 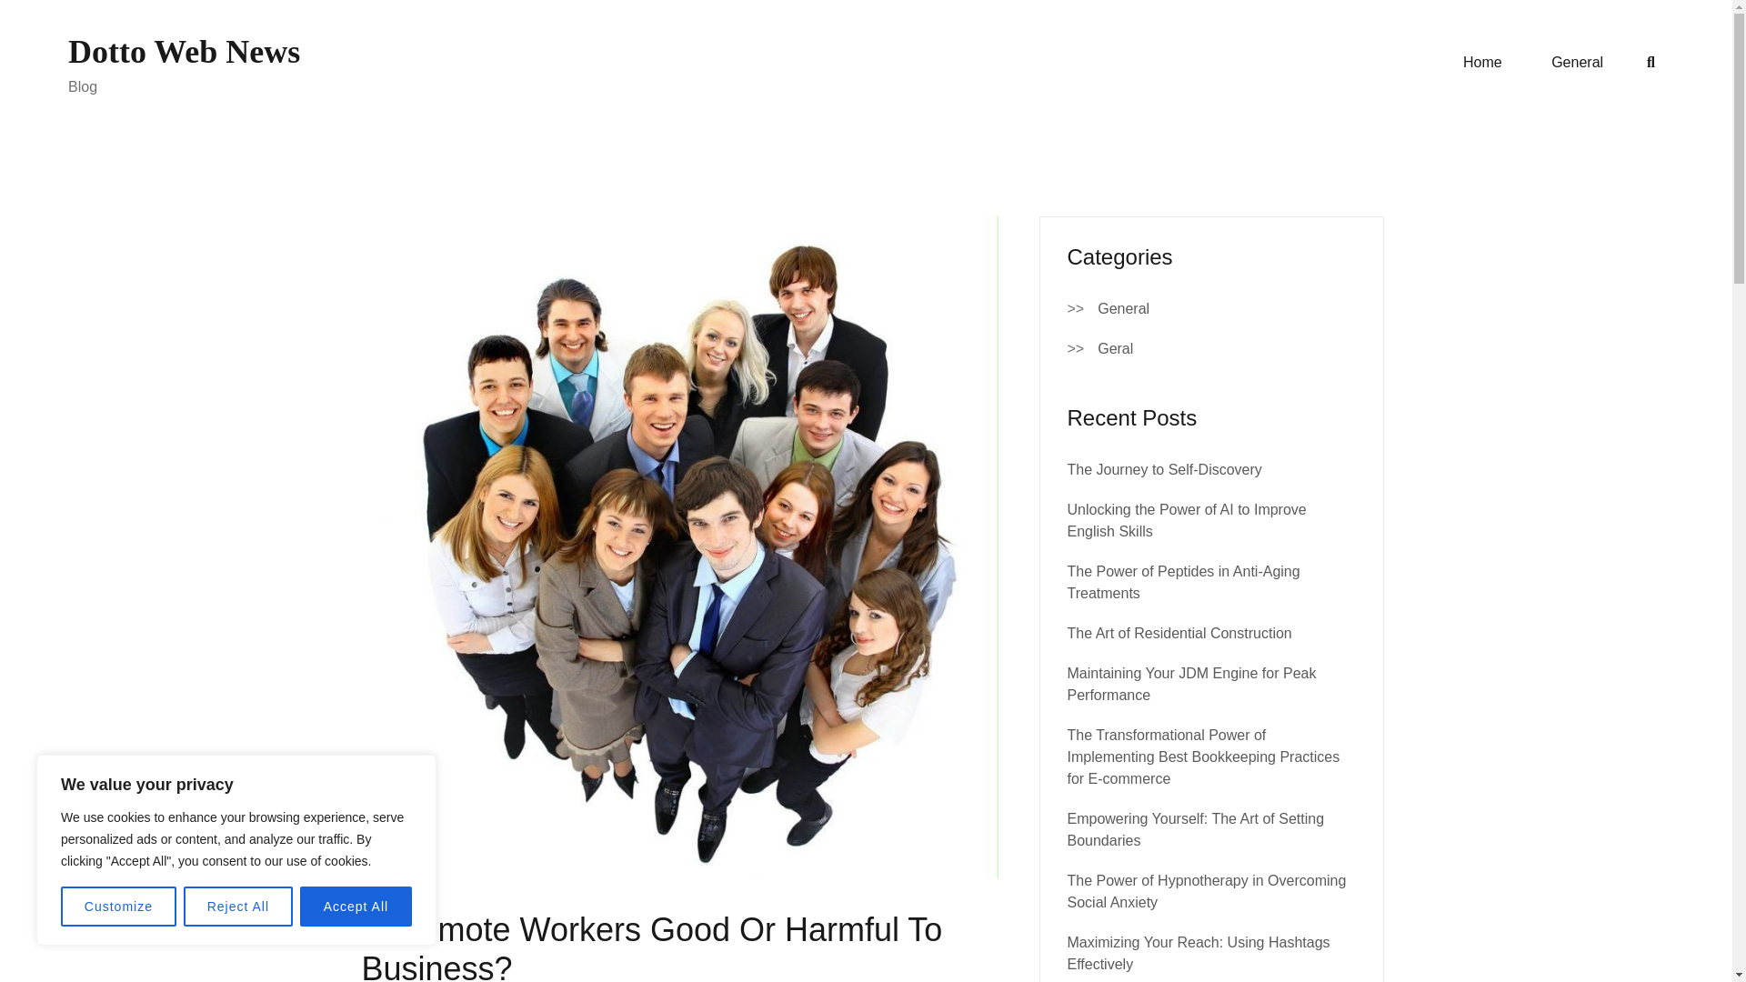 What do you see at coordinates (1123, 309) in the screenshot?
I see `General` at bounding box center [1123, 309].